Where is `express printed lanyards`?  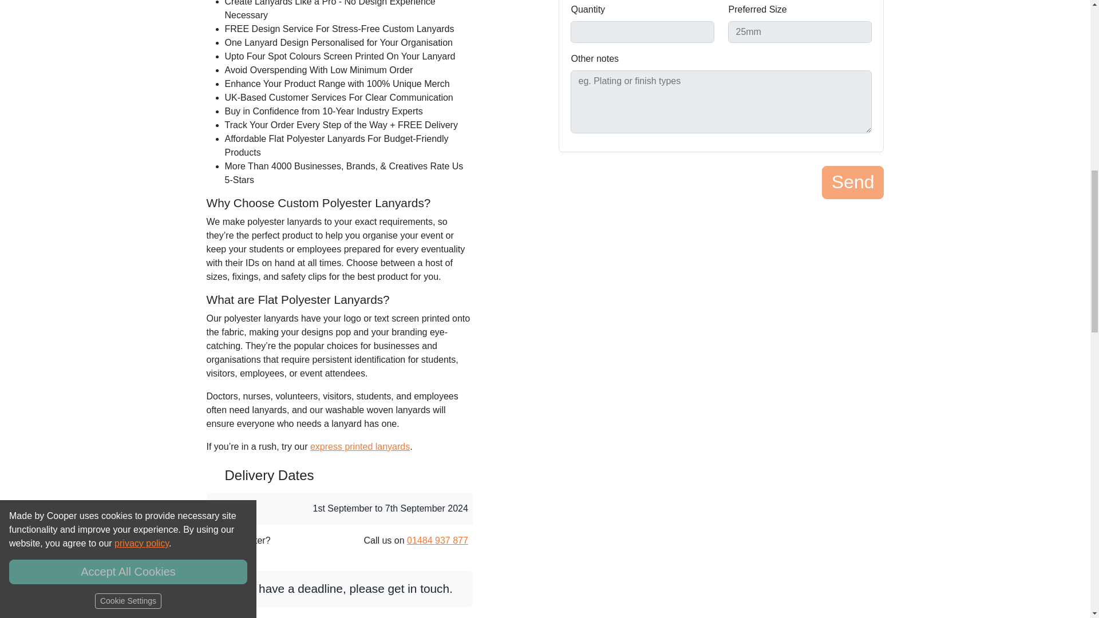 express printed lanyards is located at coordinates (359, 446).